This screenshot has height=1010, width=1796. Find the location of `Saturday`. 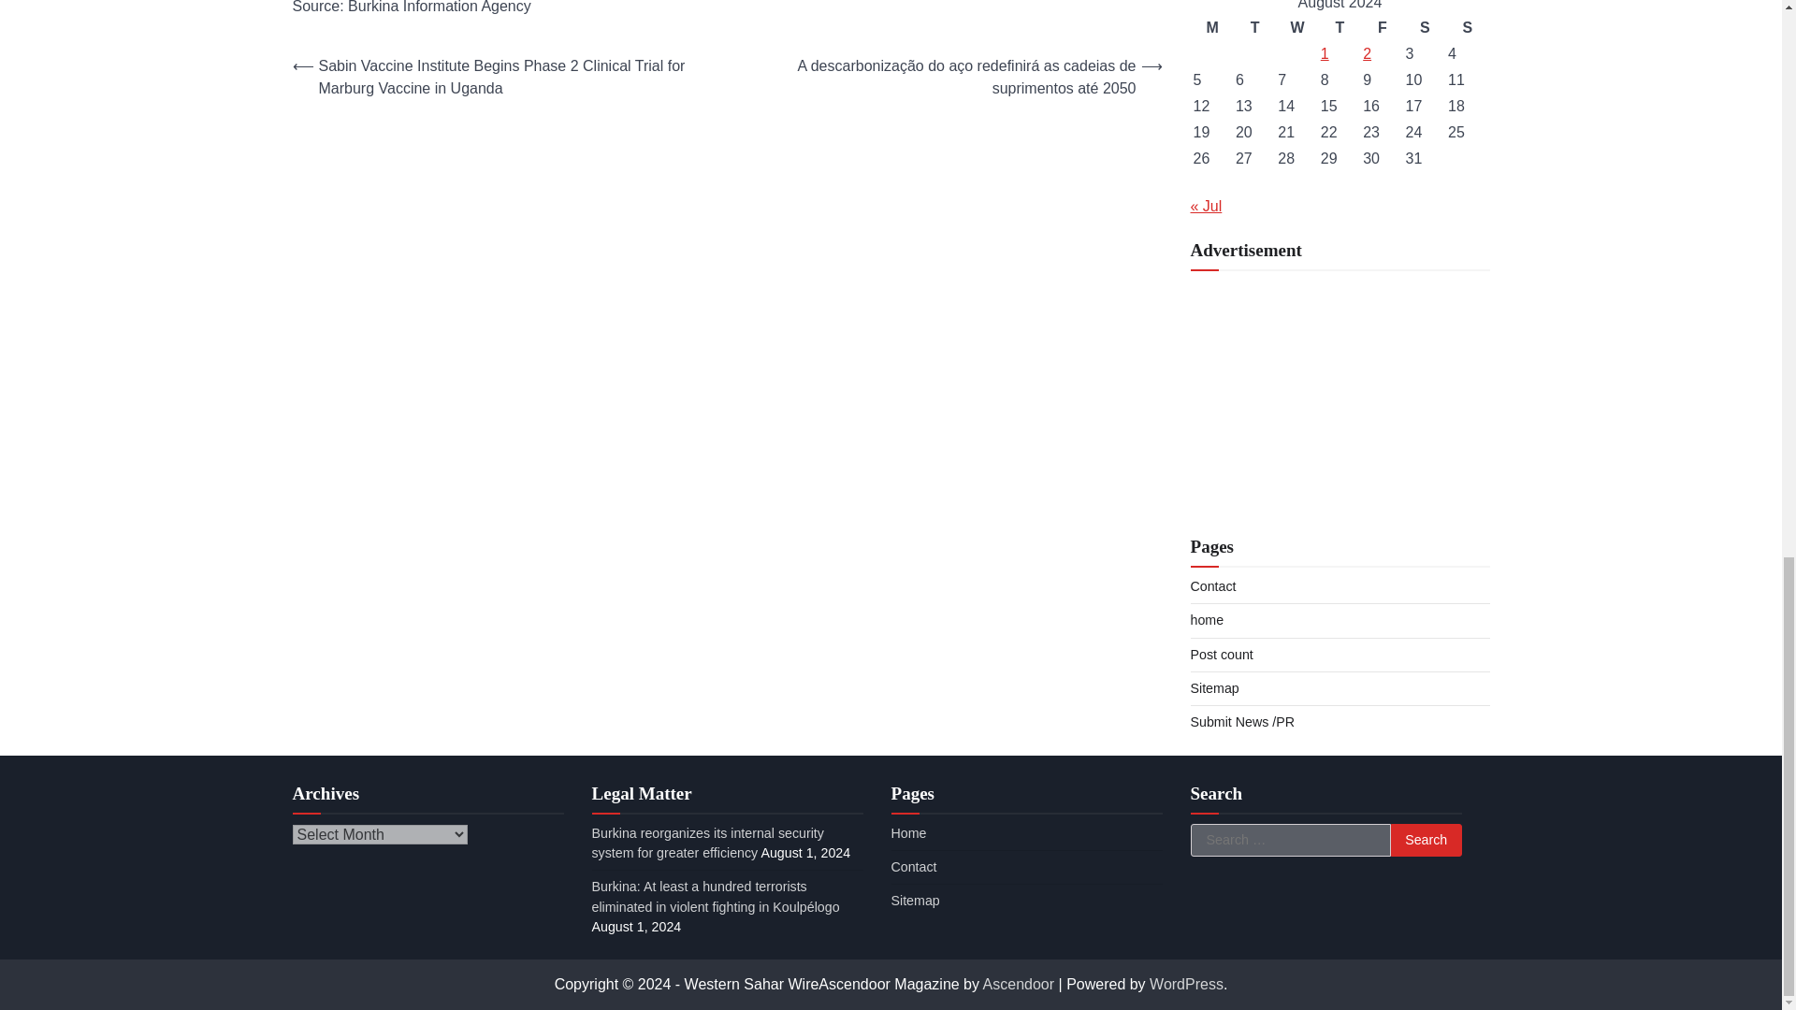

Saturday is located at coordinates (1425, 28).